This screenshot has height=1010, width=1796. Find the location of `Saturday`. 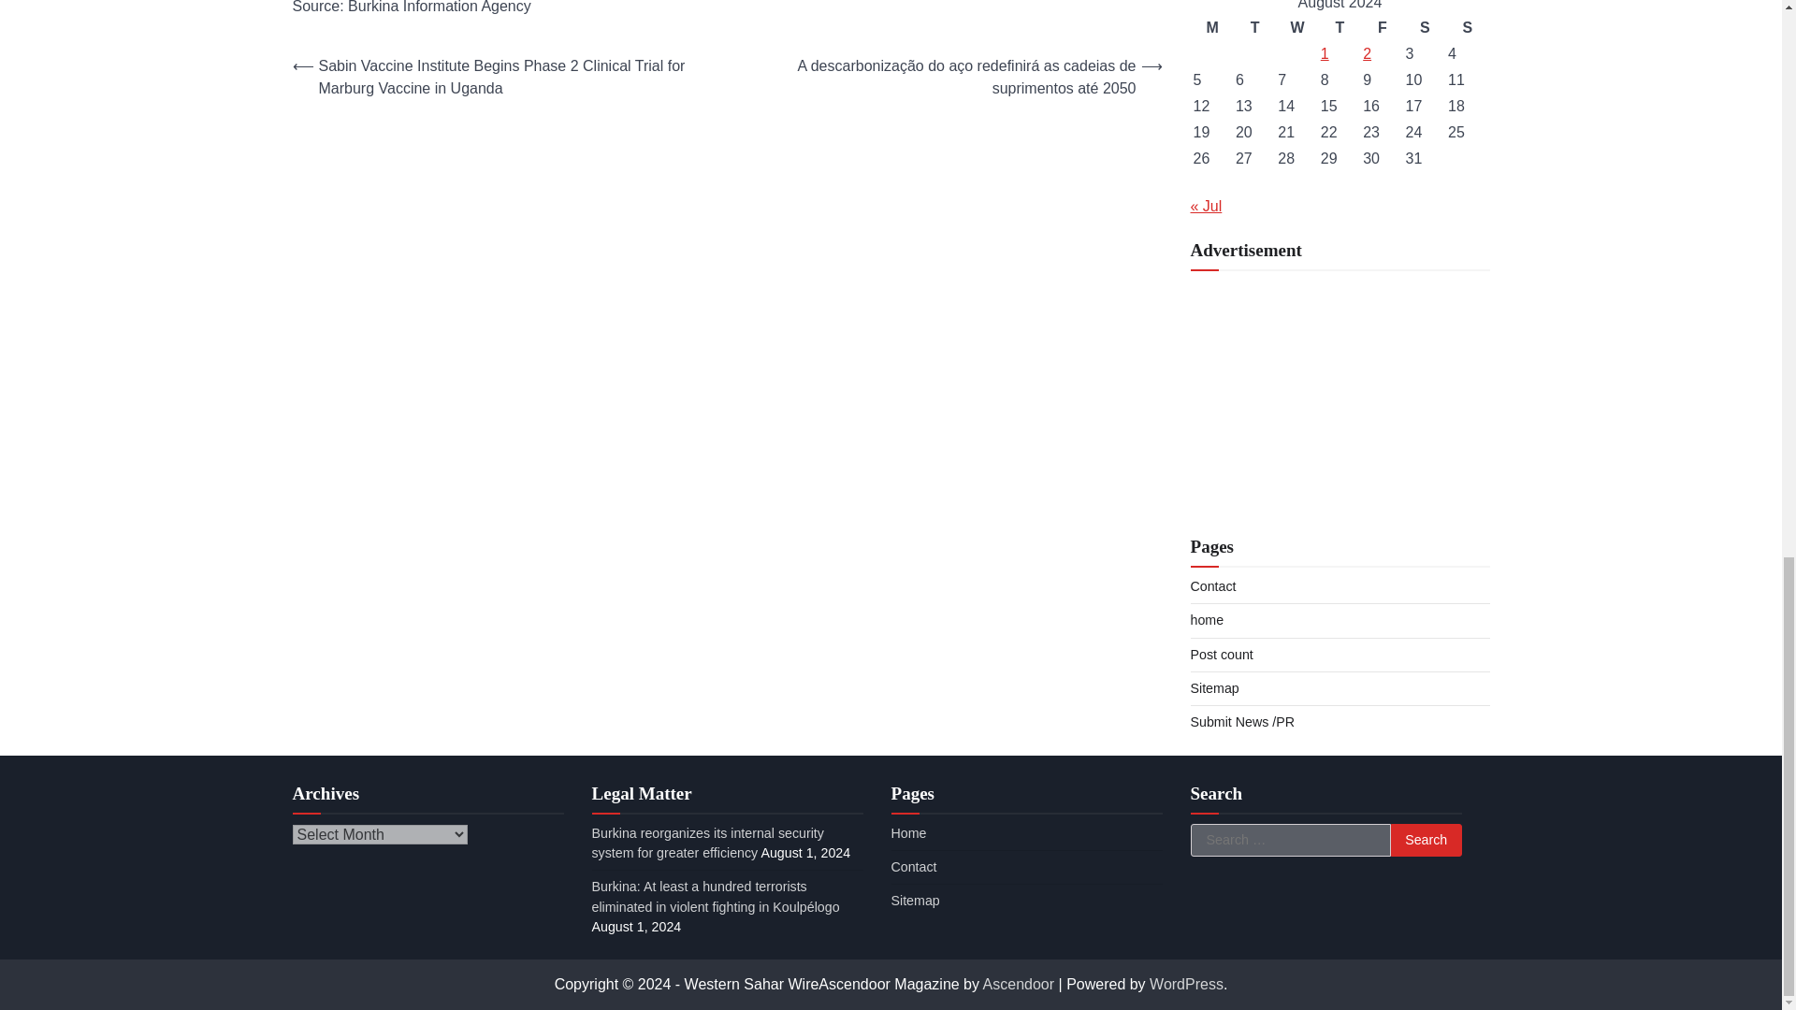

Saturday is located at coordinates (1425, 28).